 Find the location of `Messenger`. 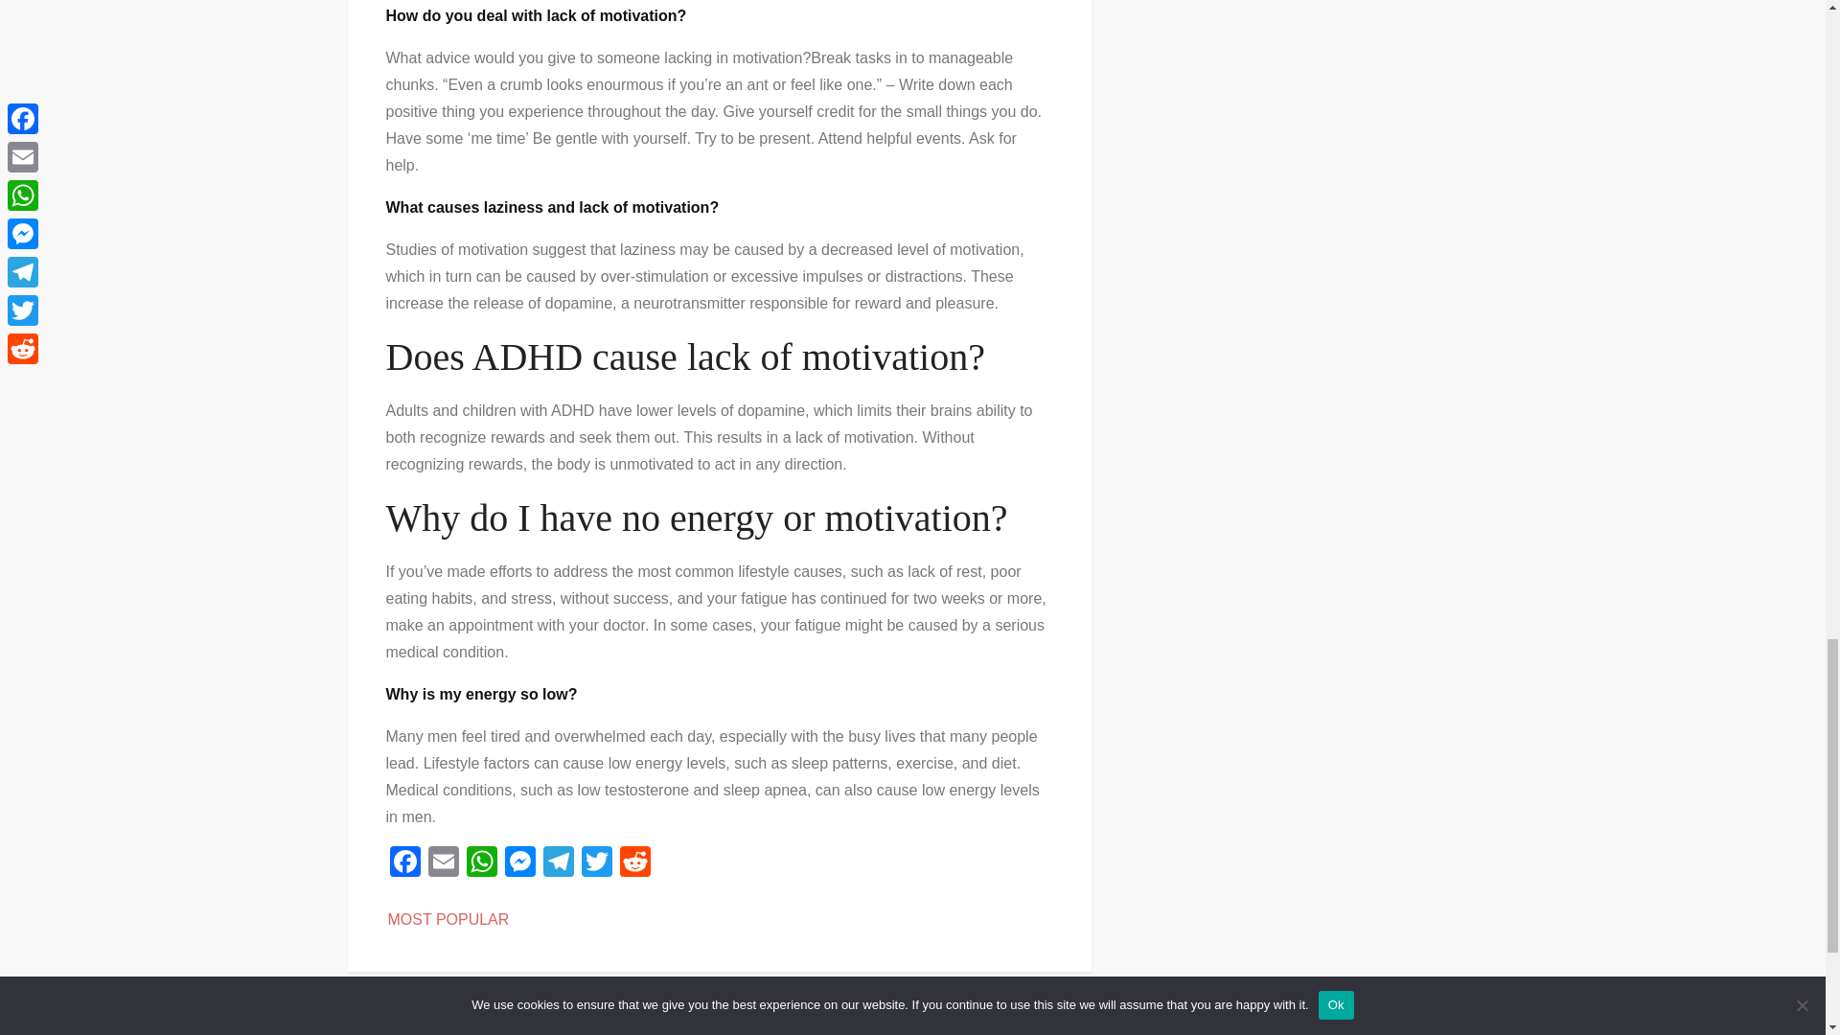

Messenger is located at coordinates (519, 864).